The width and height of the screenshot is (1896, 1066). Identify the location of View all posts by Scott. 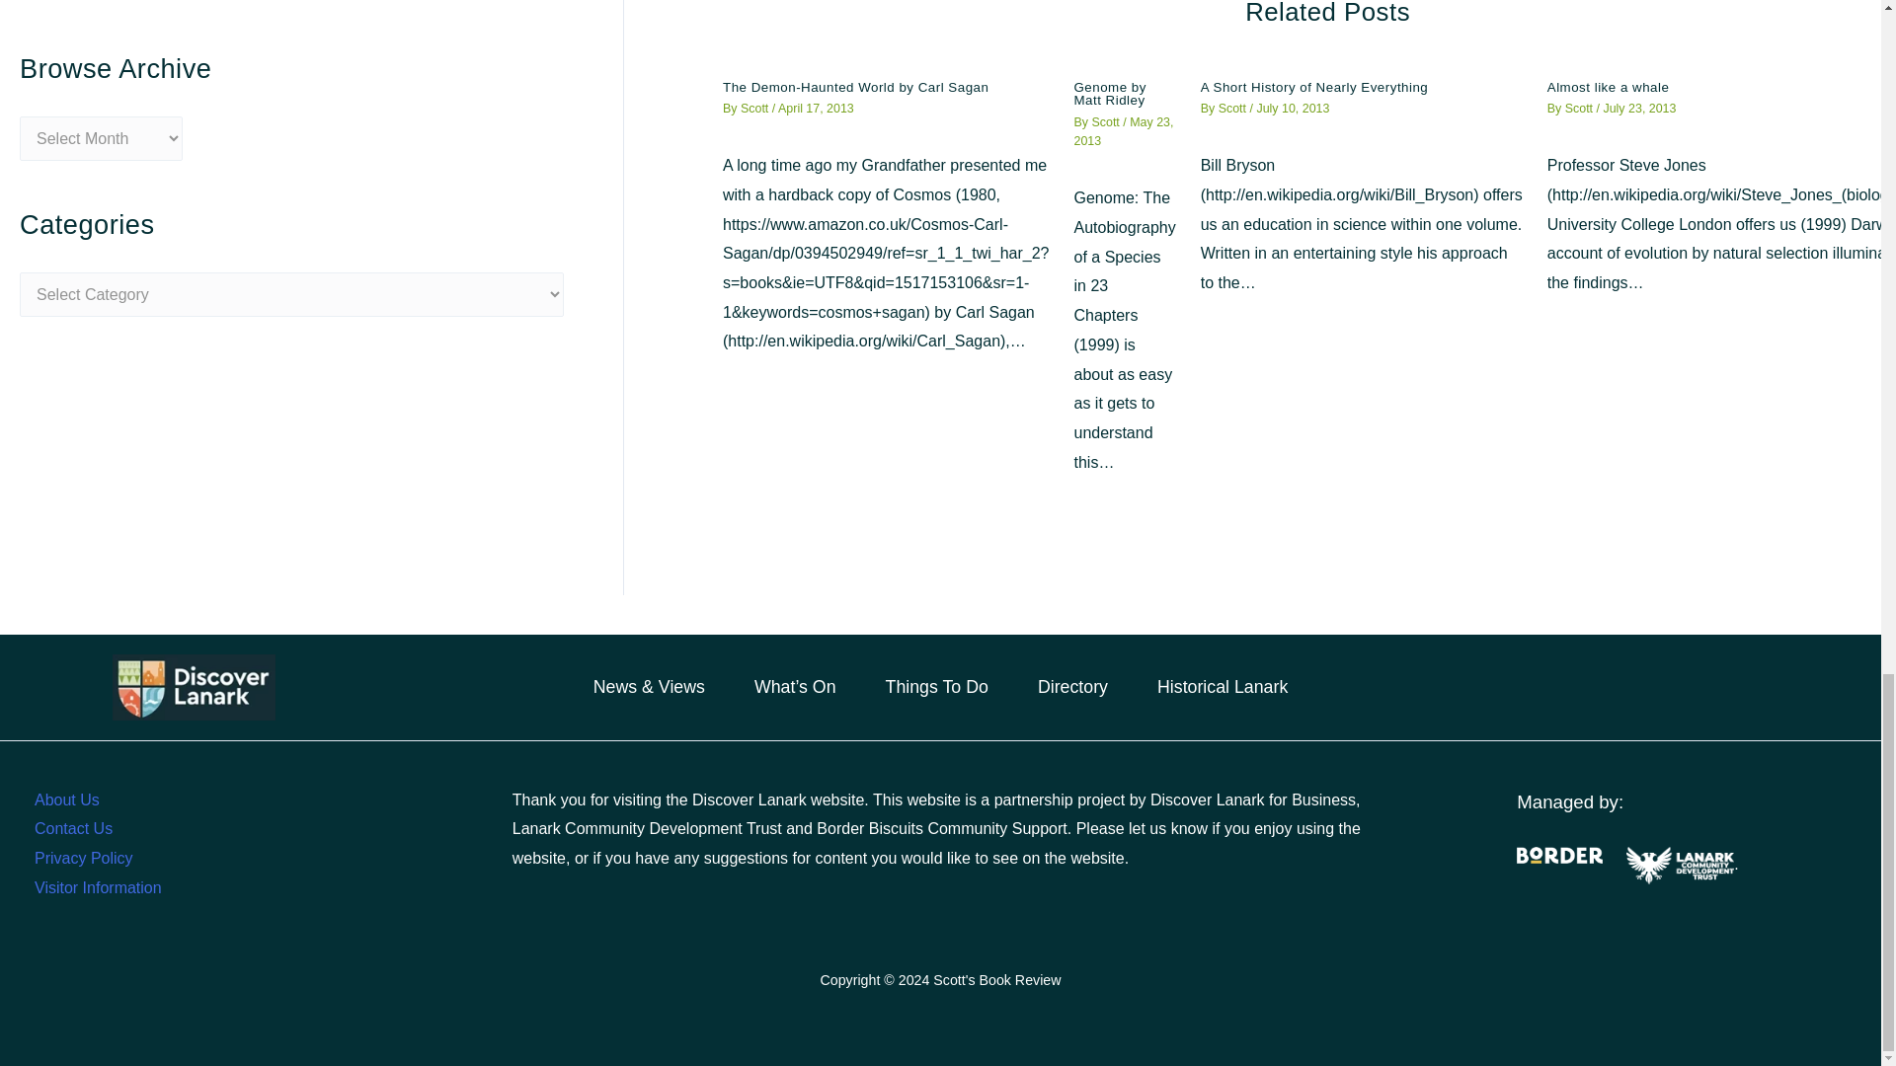
(756, 108).